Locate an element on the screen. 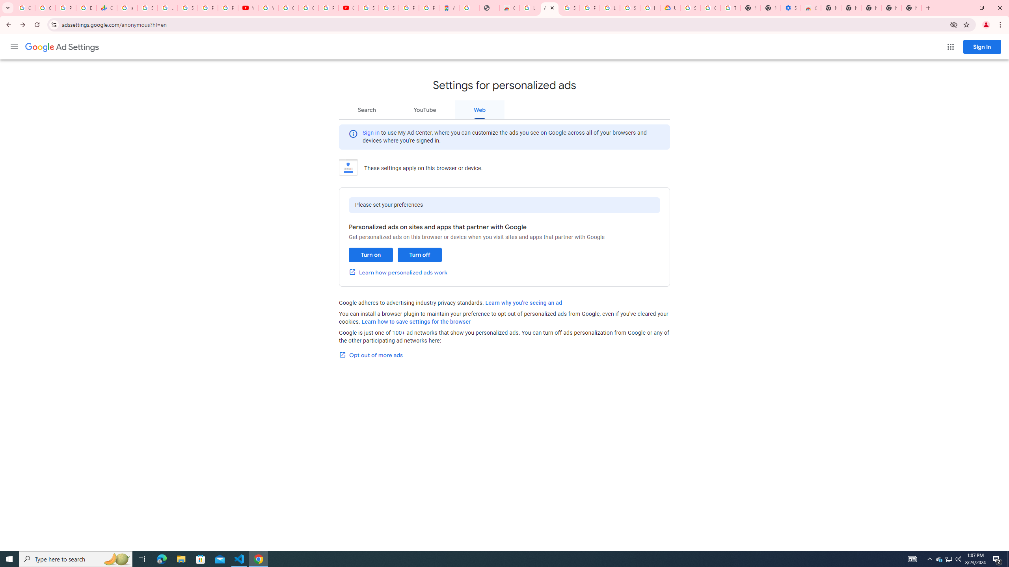  Search is located at coordinates (367, 109).